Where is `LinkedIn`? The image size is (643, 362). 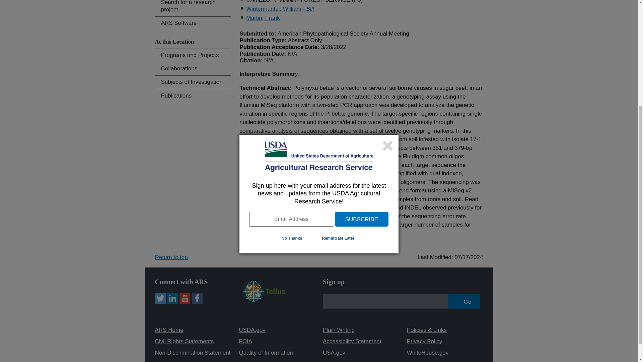 LinkedIn is located at coordinates (172, 298).